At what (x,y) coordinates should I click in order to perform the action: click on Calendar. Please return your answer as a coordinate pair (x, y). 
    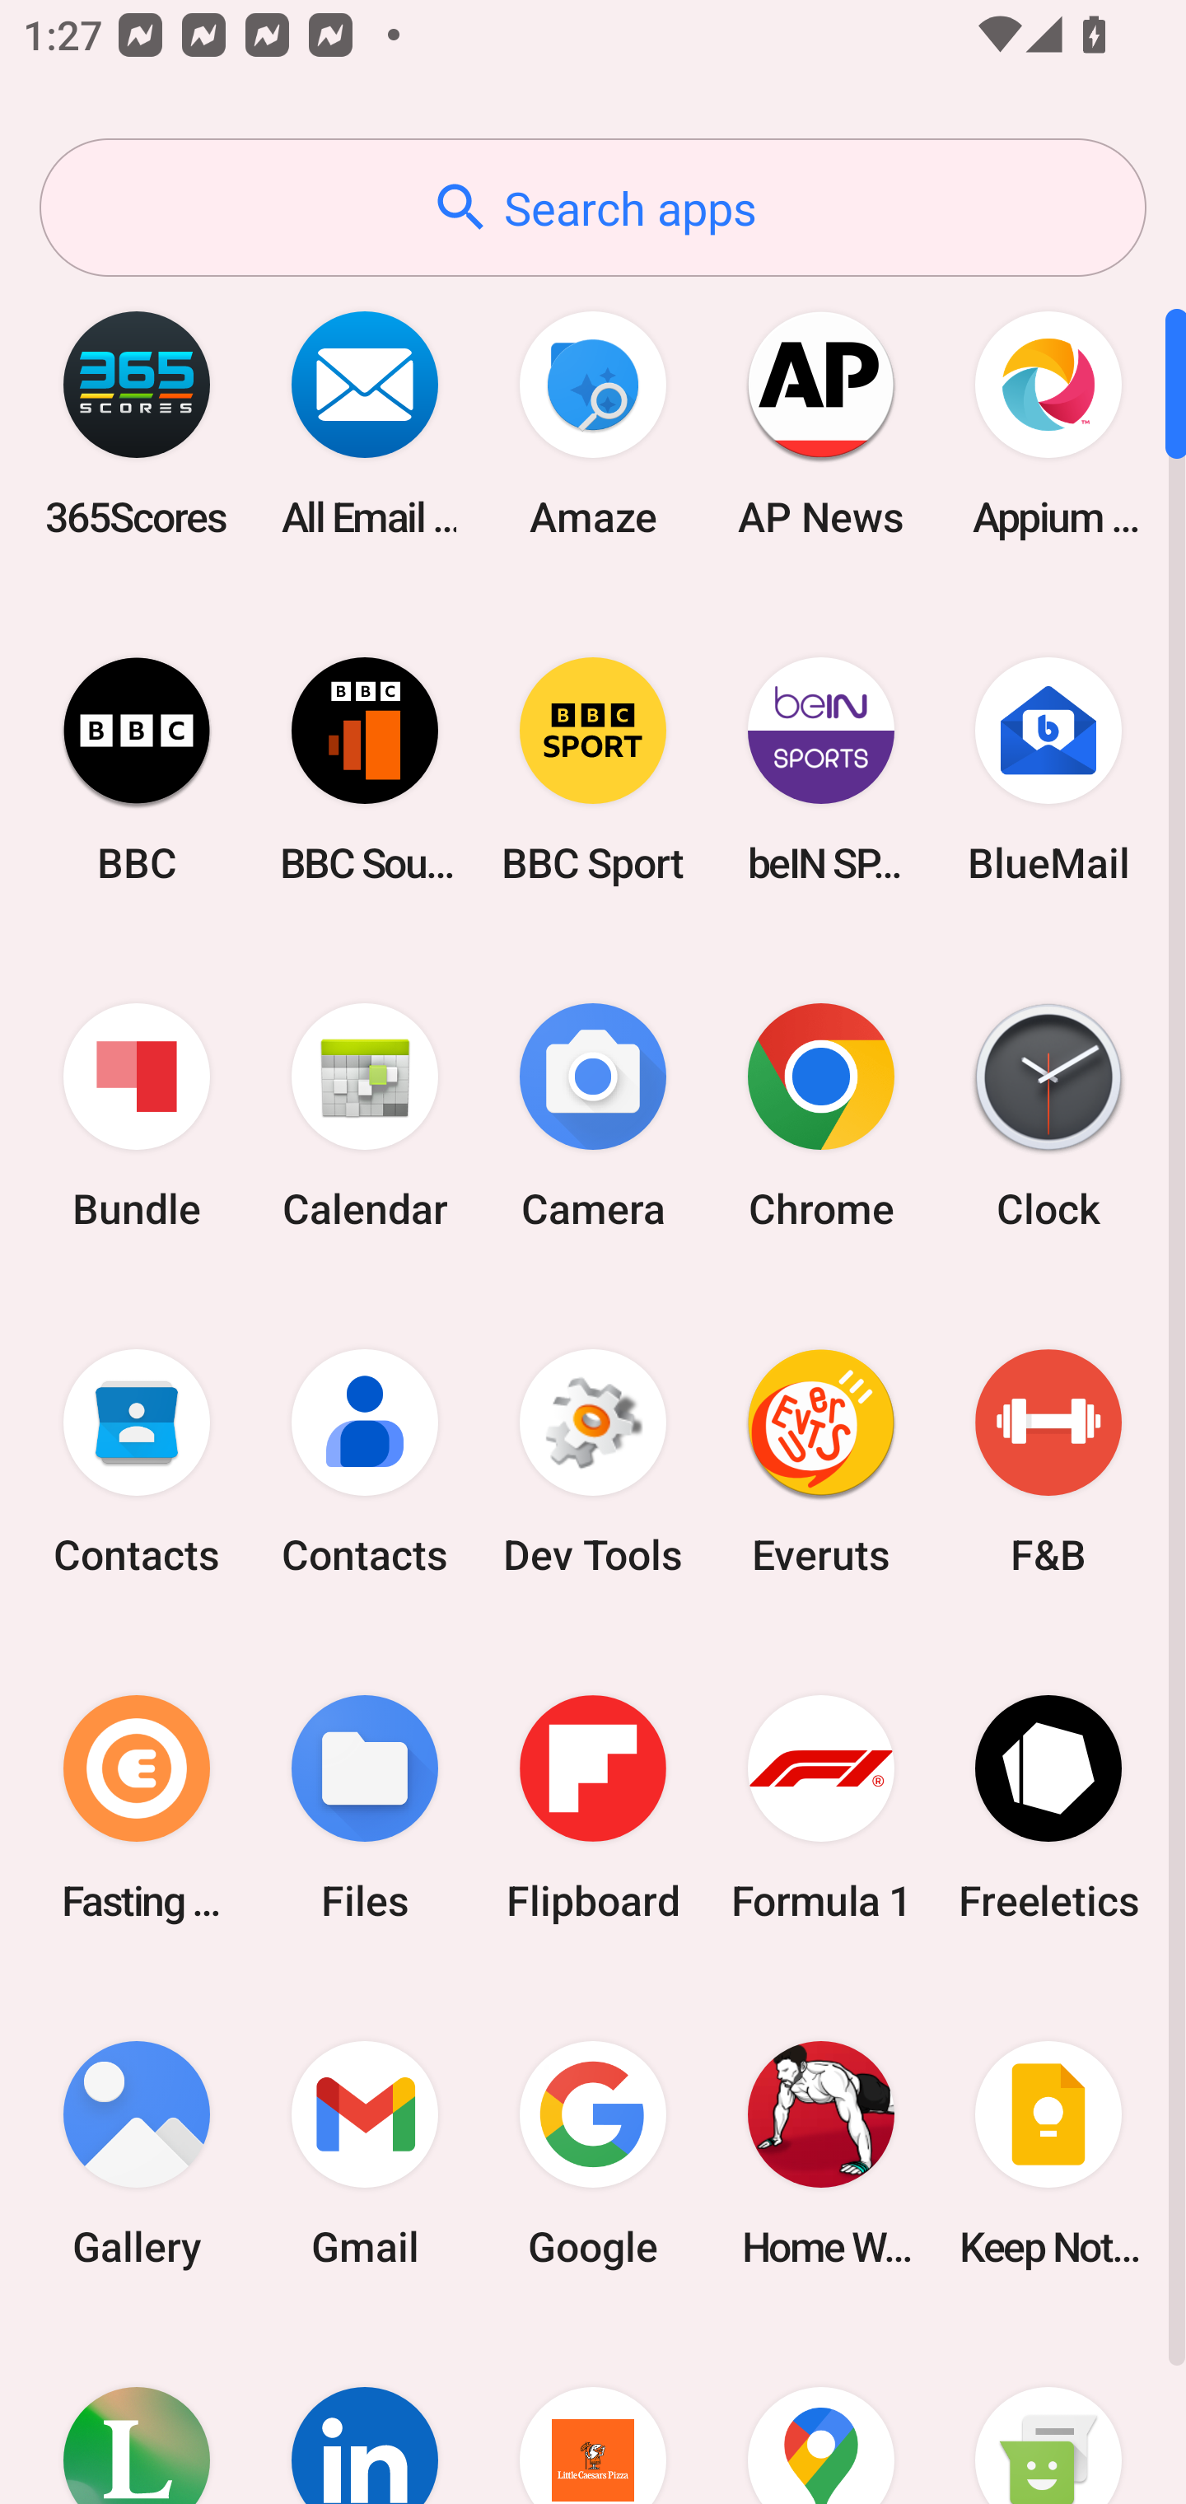
    Looking at the image, I should click on (365, 1117).